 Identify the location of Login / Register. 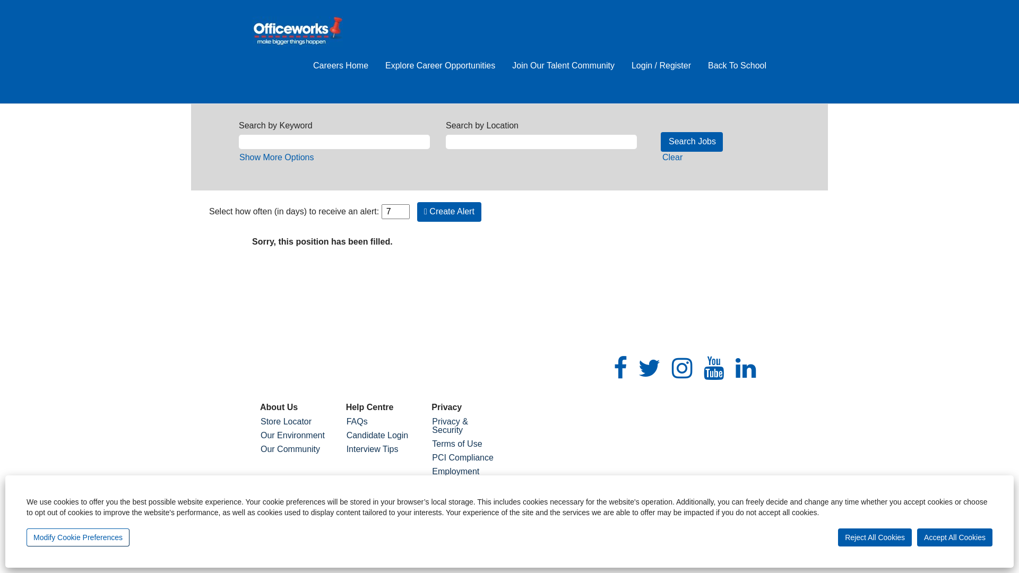
(661, 66).